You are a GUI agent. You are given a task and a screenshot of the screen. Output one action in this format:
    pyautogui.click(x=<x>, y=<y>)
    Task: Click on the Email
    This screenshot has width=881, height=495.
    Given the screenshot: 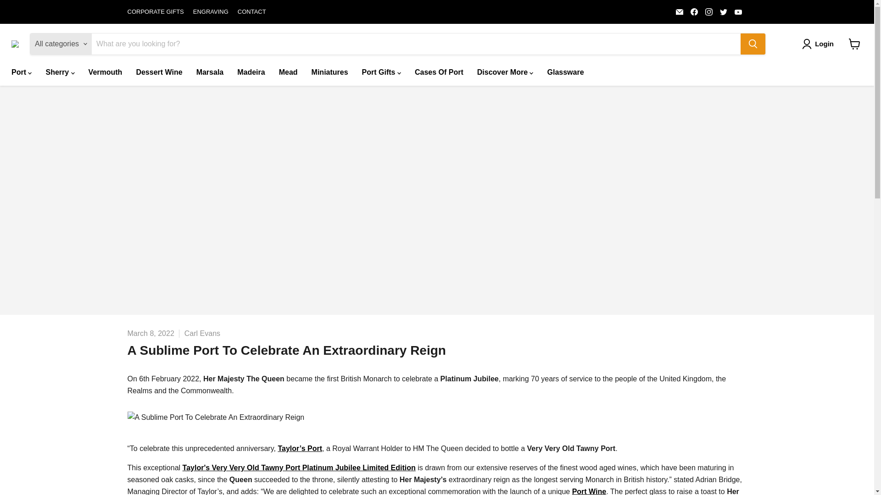 What is the action you would take?
    pyautogui.click(x=679, y=11)
    